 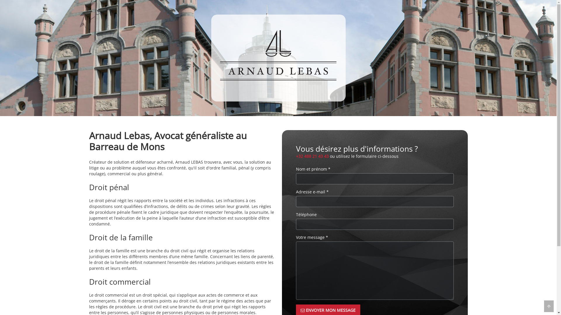 I want to click on +32 488 21 43 43, so click(x=312, y=156).